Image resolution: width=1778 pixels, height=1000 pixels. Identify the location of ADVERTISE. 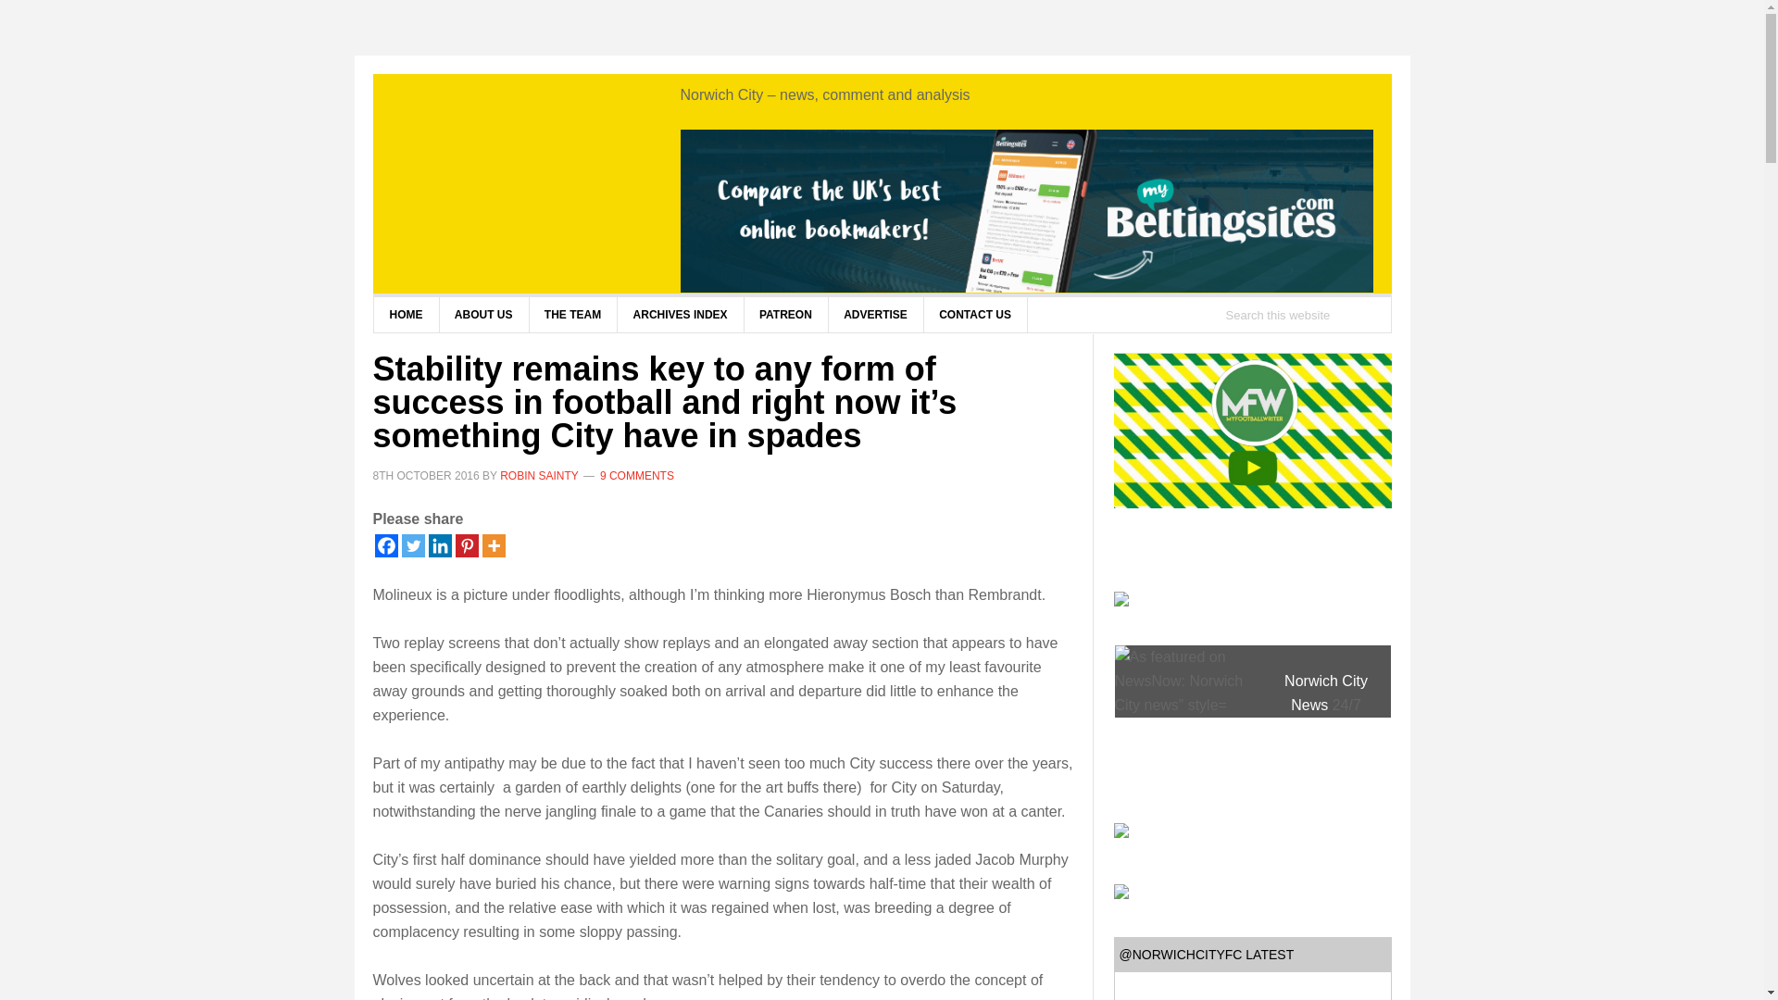
(876, 314).